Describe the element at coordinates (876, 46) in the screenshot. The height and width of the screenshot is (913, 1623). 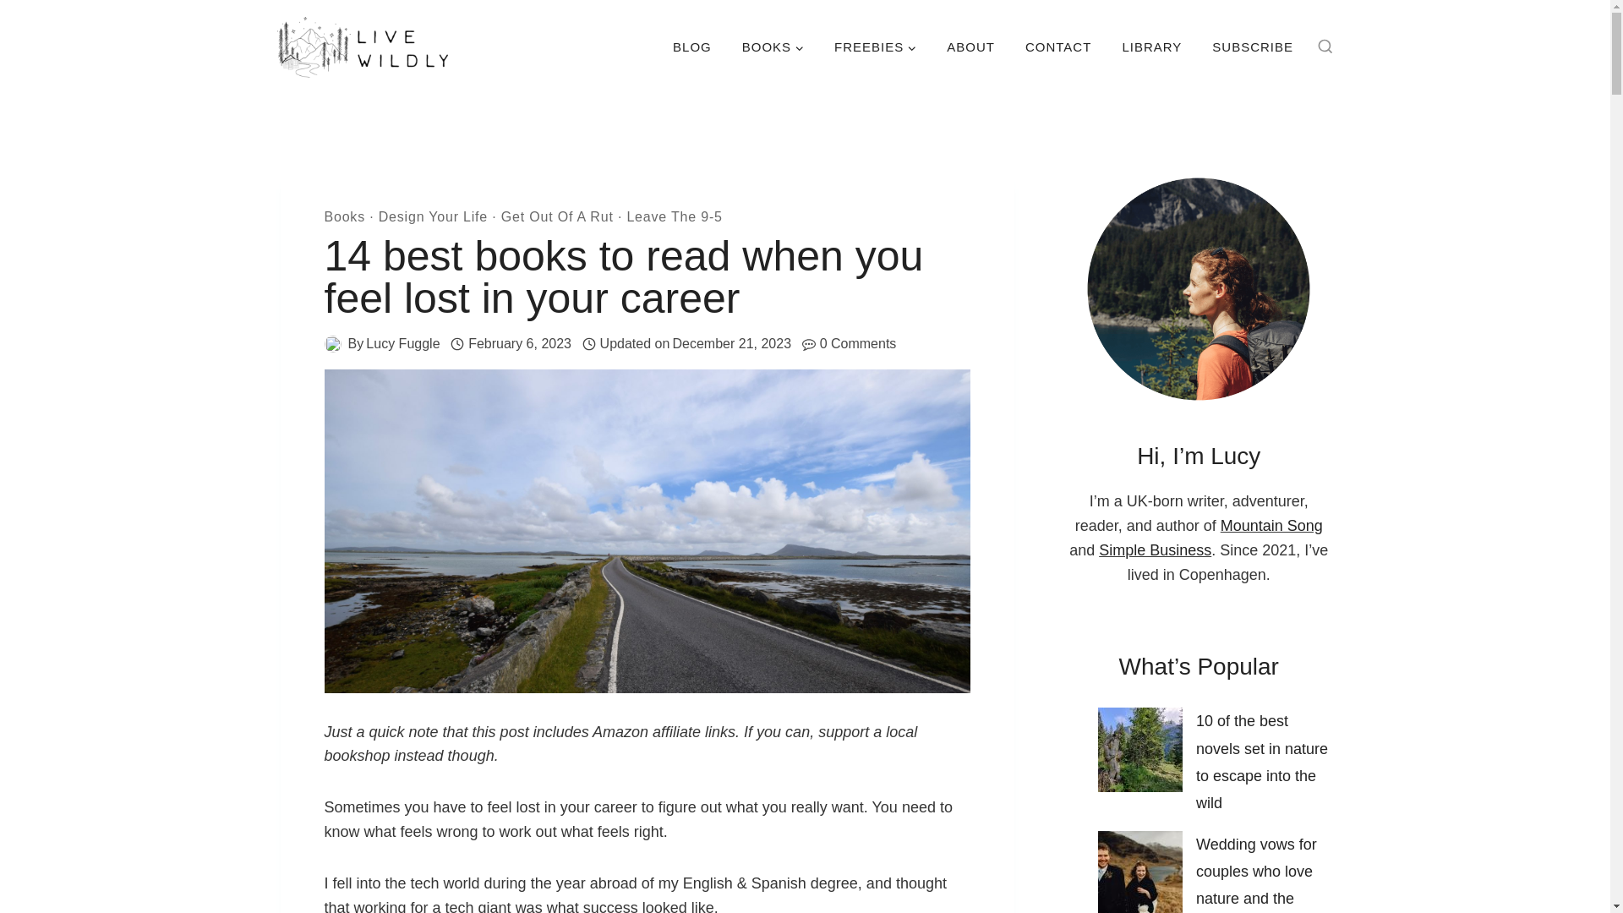
I see `FREEBIES` at that location.